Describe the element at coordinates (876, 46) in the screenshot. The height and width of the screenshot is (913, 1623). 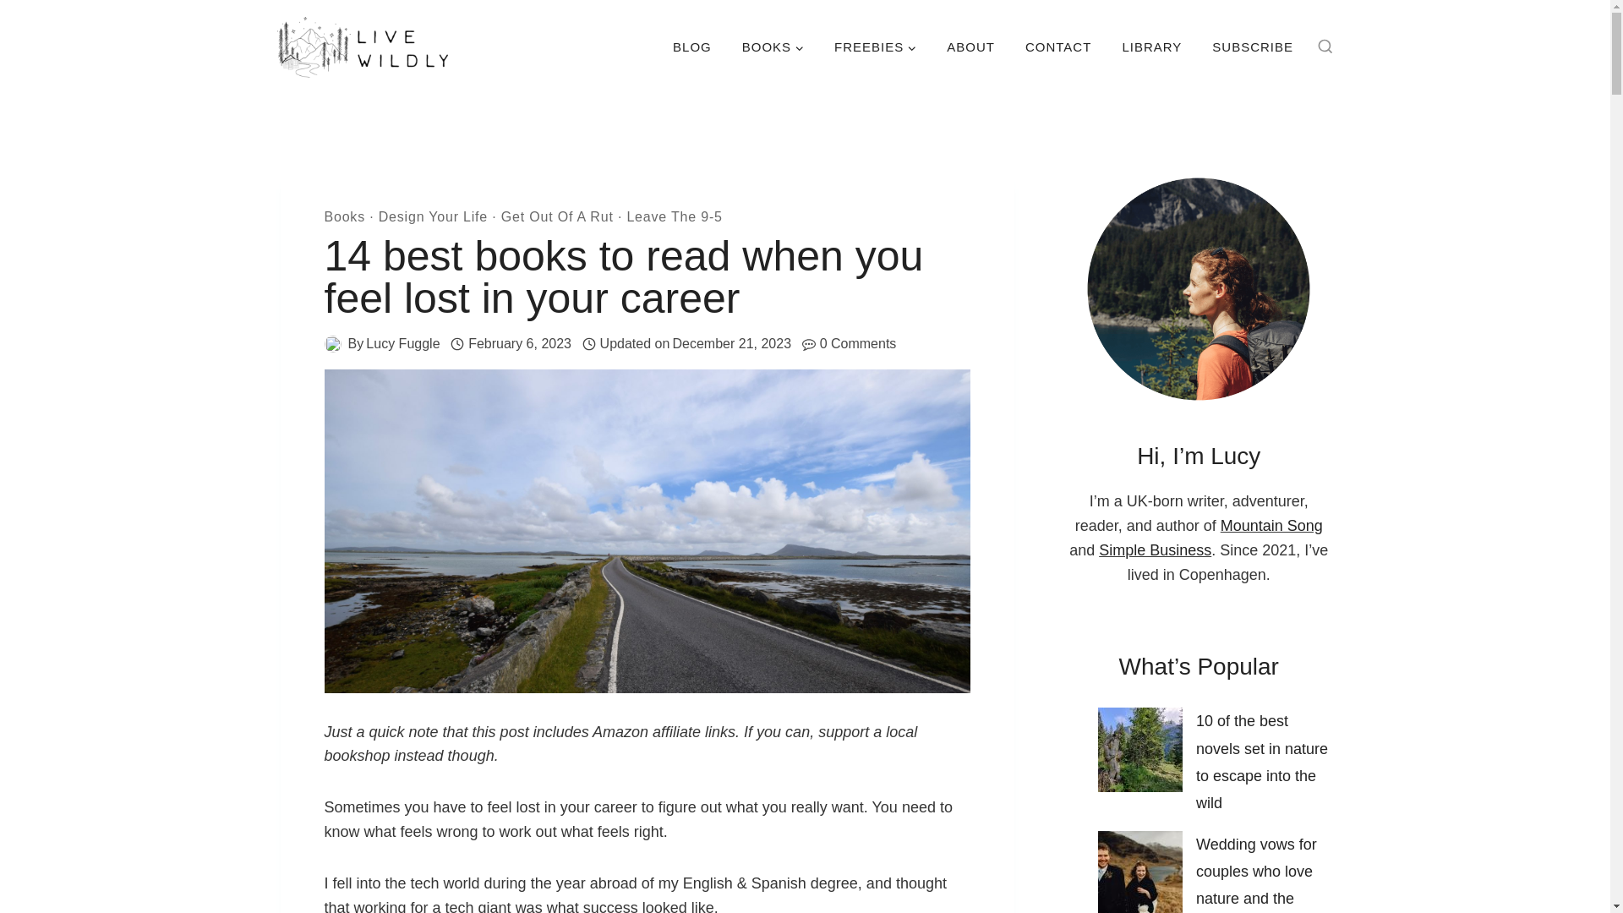
I see `FREEBIES` at that location.